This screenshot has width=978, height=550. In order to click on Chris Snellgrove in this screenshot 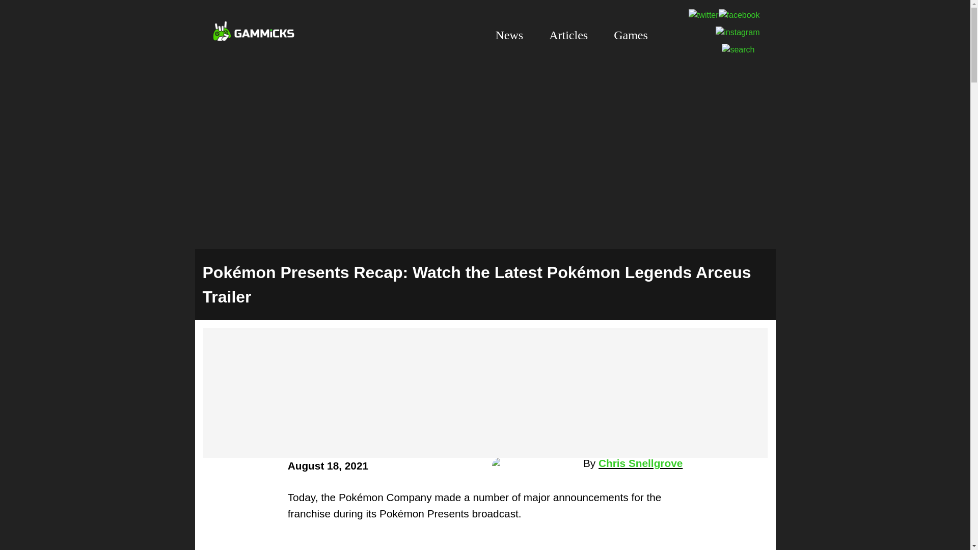, I will do `click(535, 465)`.